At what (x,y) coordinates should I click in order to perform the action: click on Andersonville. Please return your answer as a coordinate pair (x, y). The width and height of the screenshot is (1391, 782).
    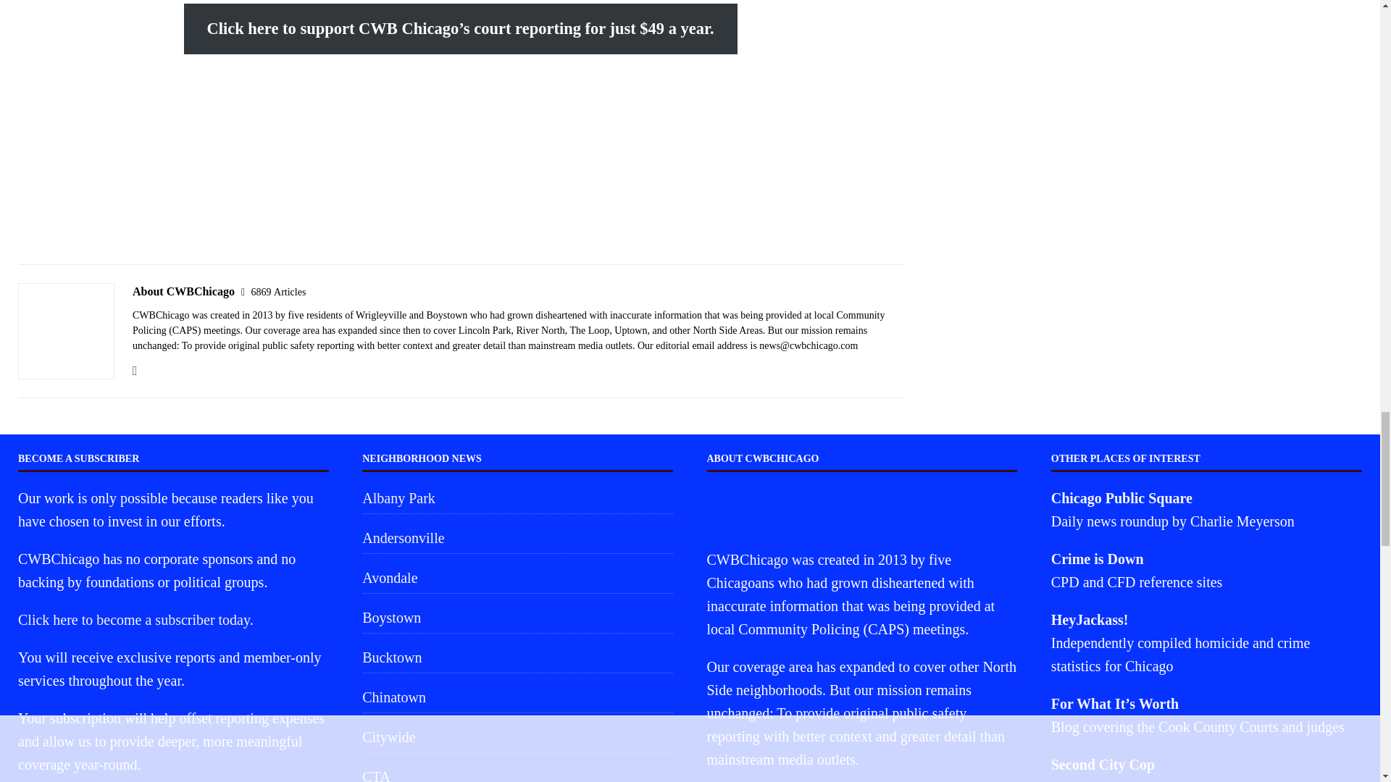
    Looking at the image, I should click on (517, 537).